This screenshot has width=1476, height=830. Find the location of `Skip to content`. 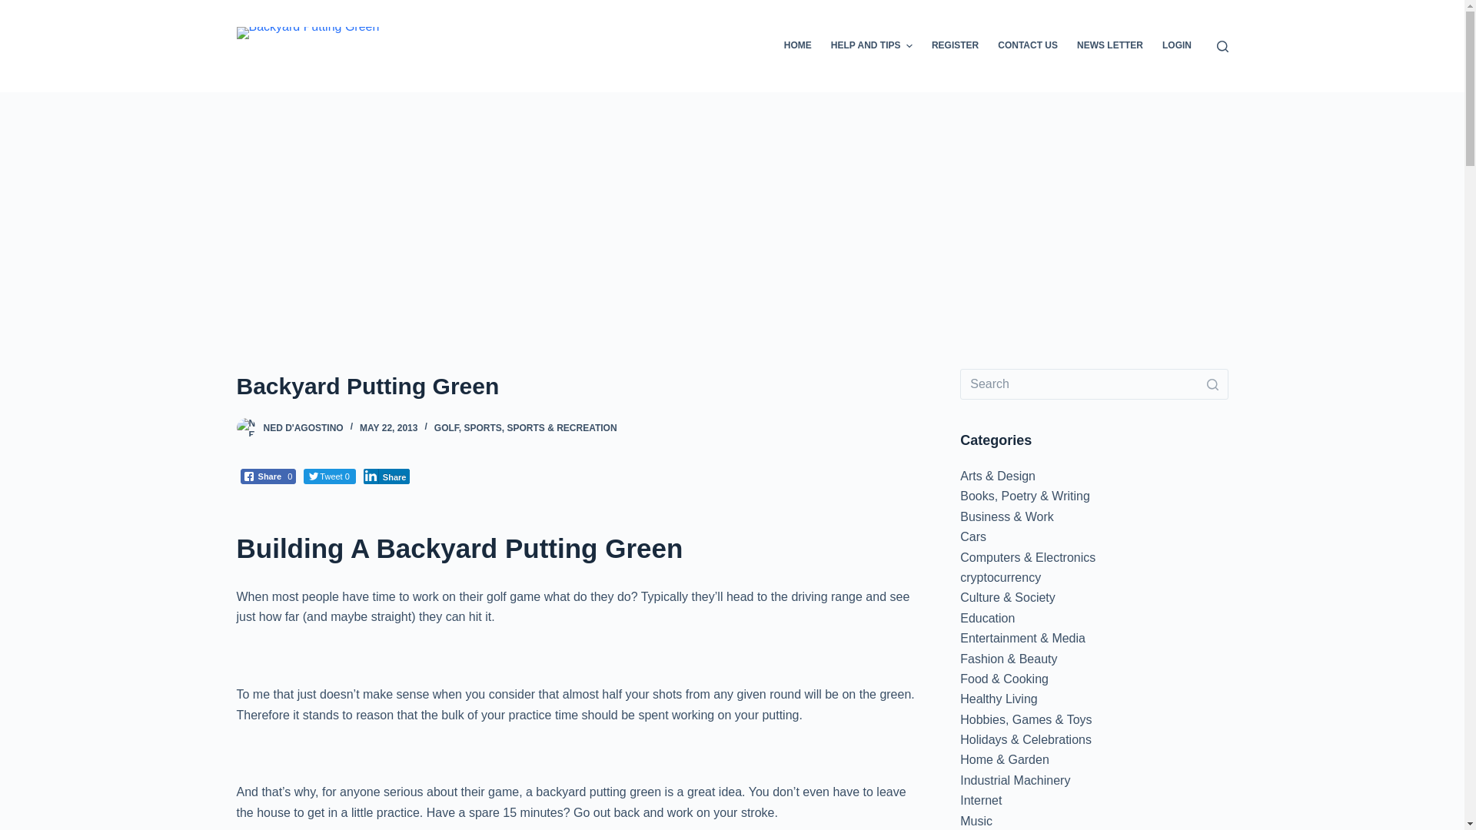

Skip to content is located at coordinates (15, 8).